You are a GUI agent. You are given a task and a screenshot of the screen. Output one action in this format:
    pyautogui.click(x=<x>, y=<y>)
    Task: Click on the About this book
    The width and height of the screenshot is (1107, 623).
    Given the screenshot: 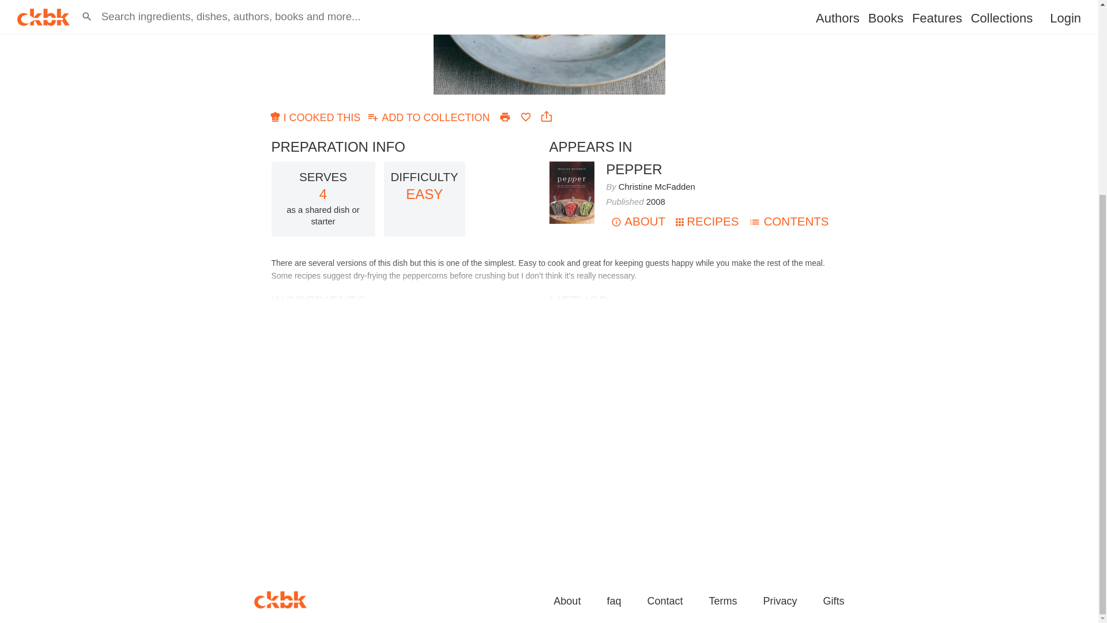 What is the action you would take?
    pyautogui.click(x=638, y=220)
    